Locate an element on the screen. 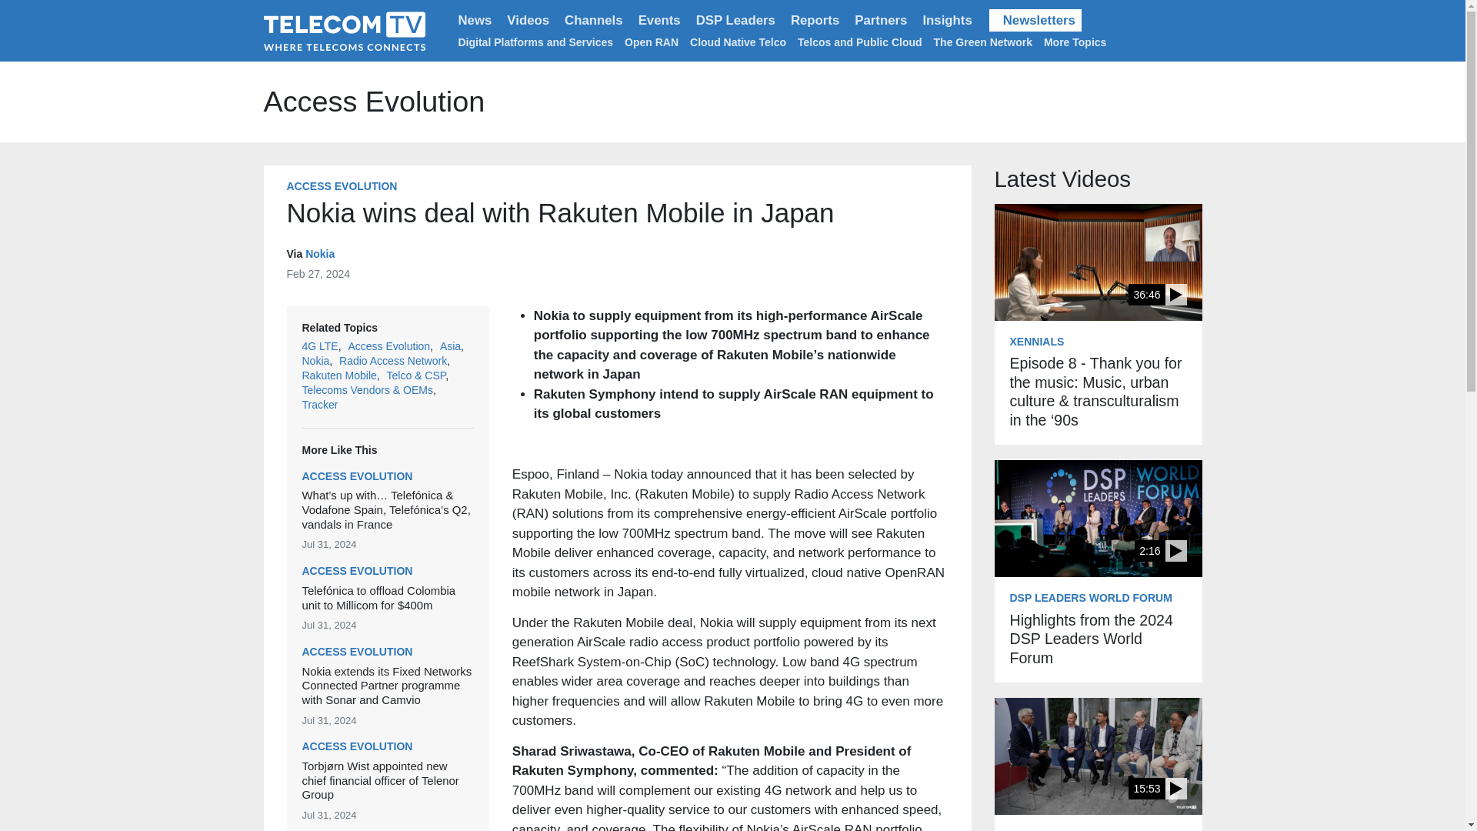  Newsletters is located at coordinates (1035, 20).